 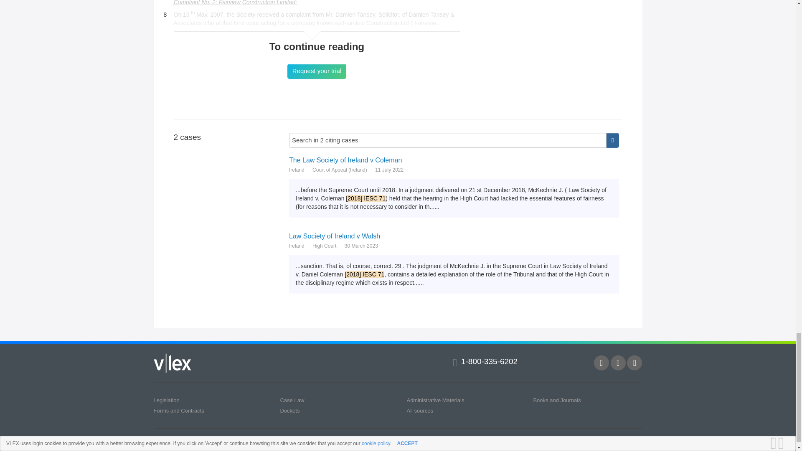 What do you see at coordinates (454, 236) in the screenshot?
I see `Law Society of Ireland v Walsh` at bounding box center [454, 236].